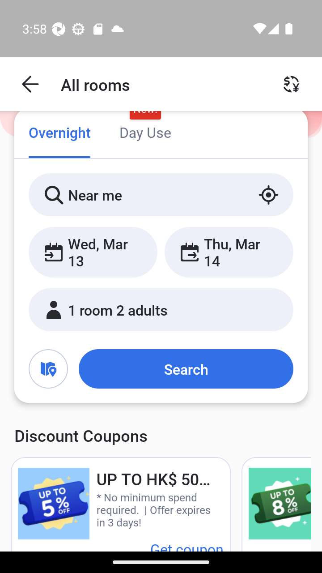 The height and width of the screenshot is (573, 322). What do you see at coordinates (93, 252) in the screenshot?
I see `Wed, Mar 13` at bounding box center [93, 252].